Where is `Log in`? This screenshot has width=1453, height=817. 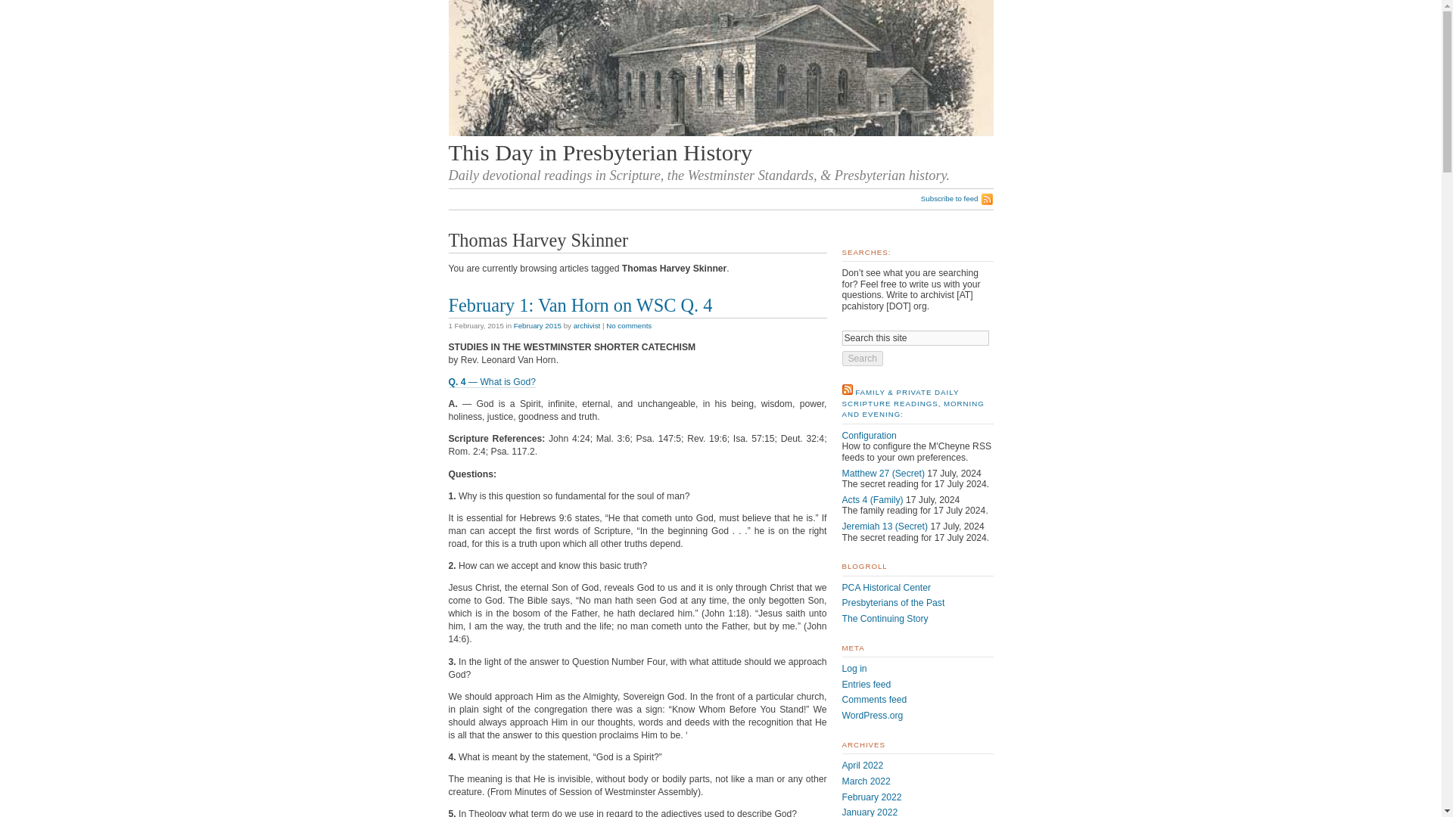
Log in is located at coordinates (854, 669).